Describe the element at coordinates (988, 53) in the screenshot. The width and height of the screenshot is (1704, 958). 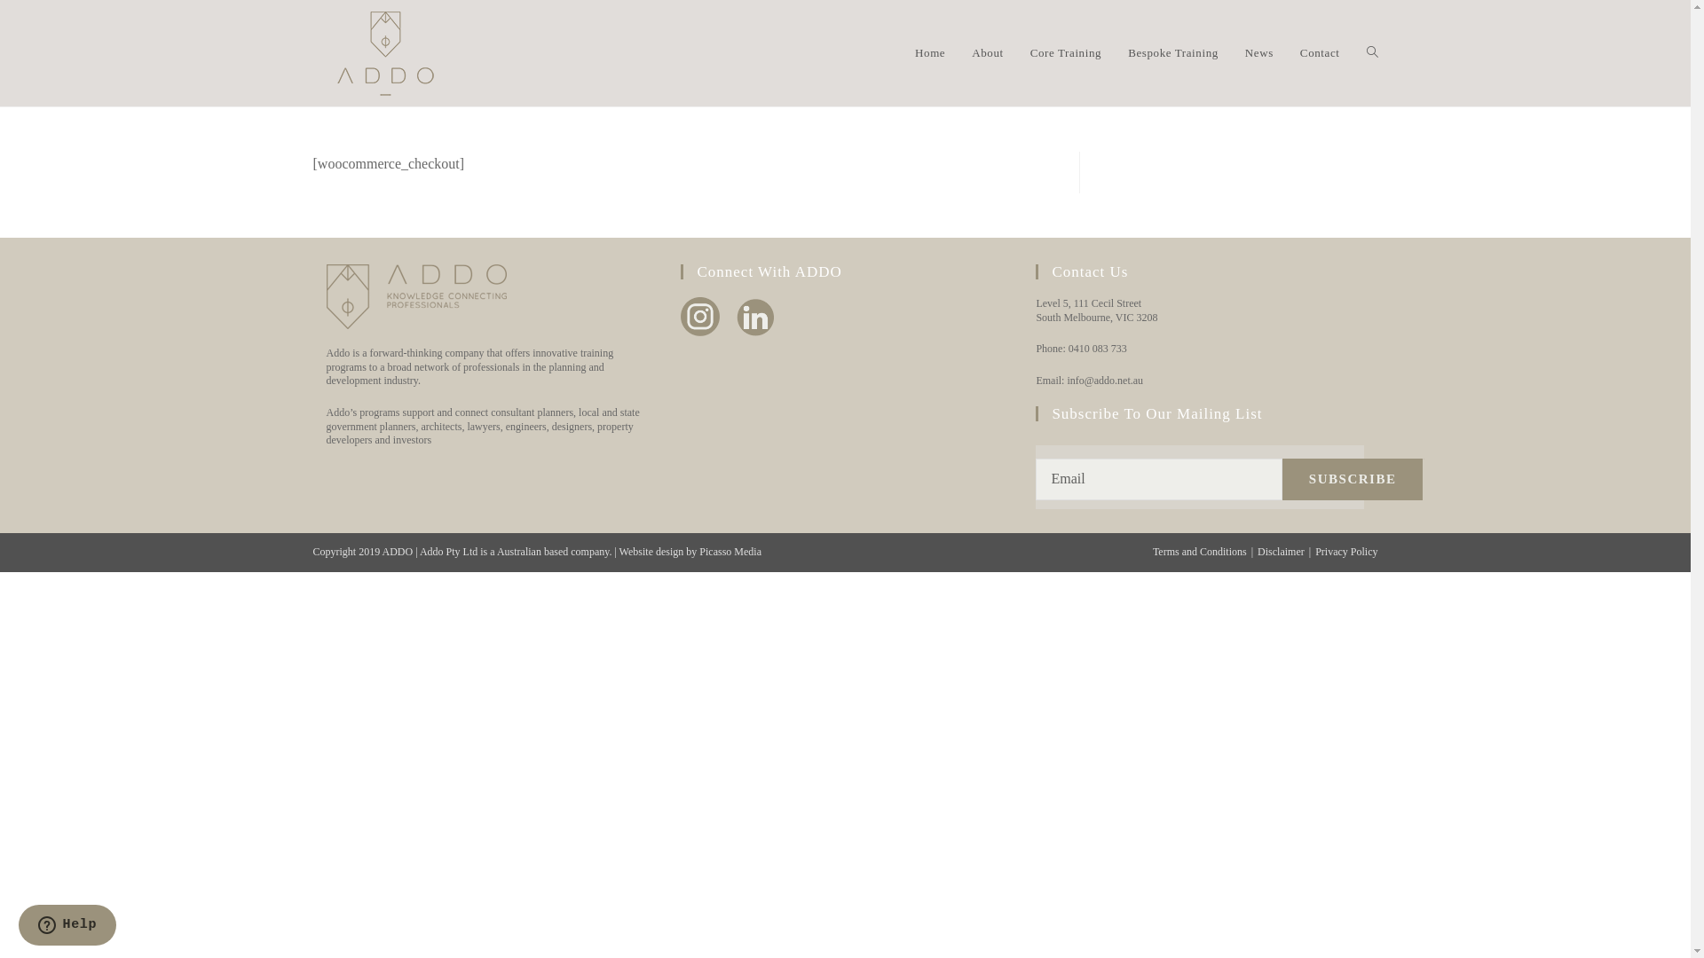
I see `About` at that location.